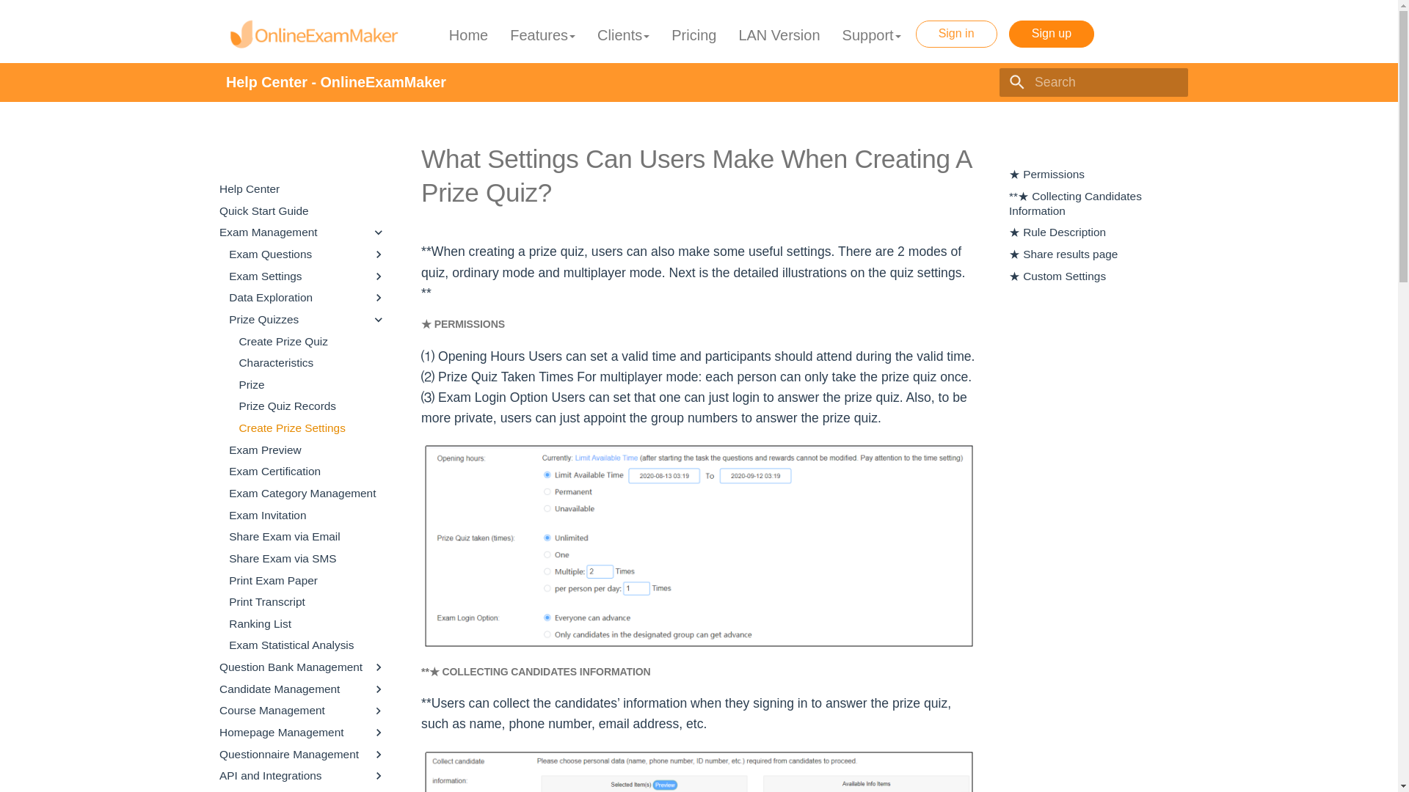 This screenshot has height=792, width=1409. I want to click on Home, so click(468, 36).